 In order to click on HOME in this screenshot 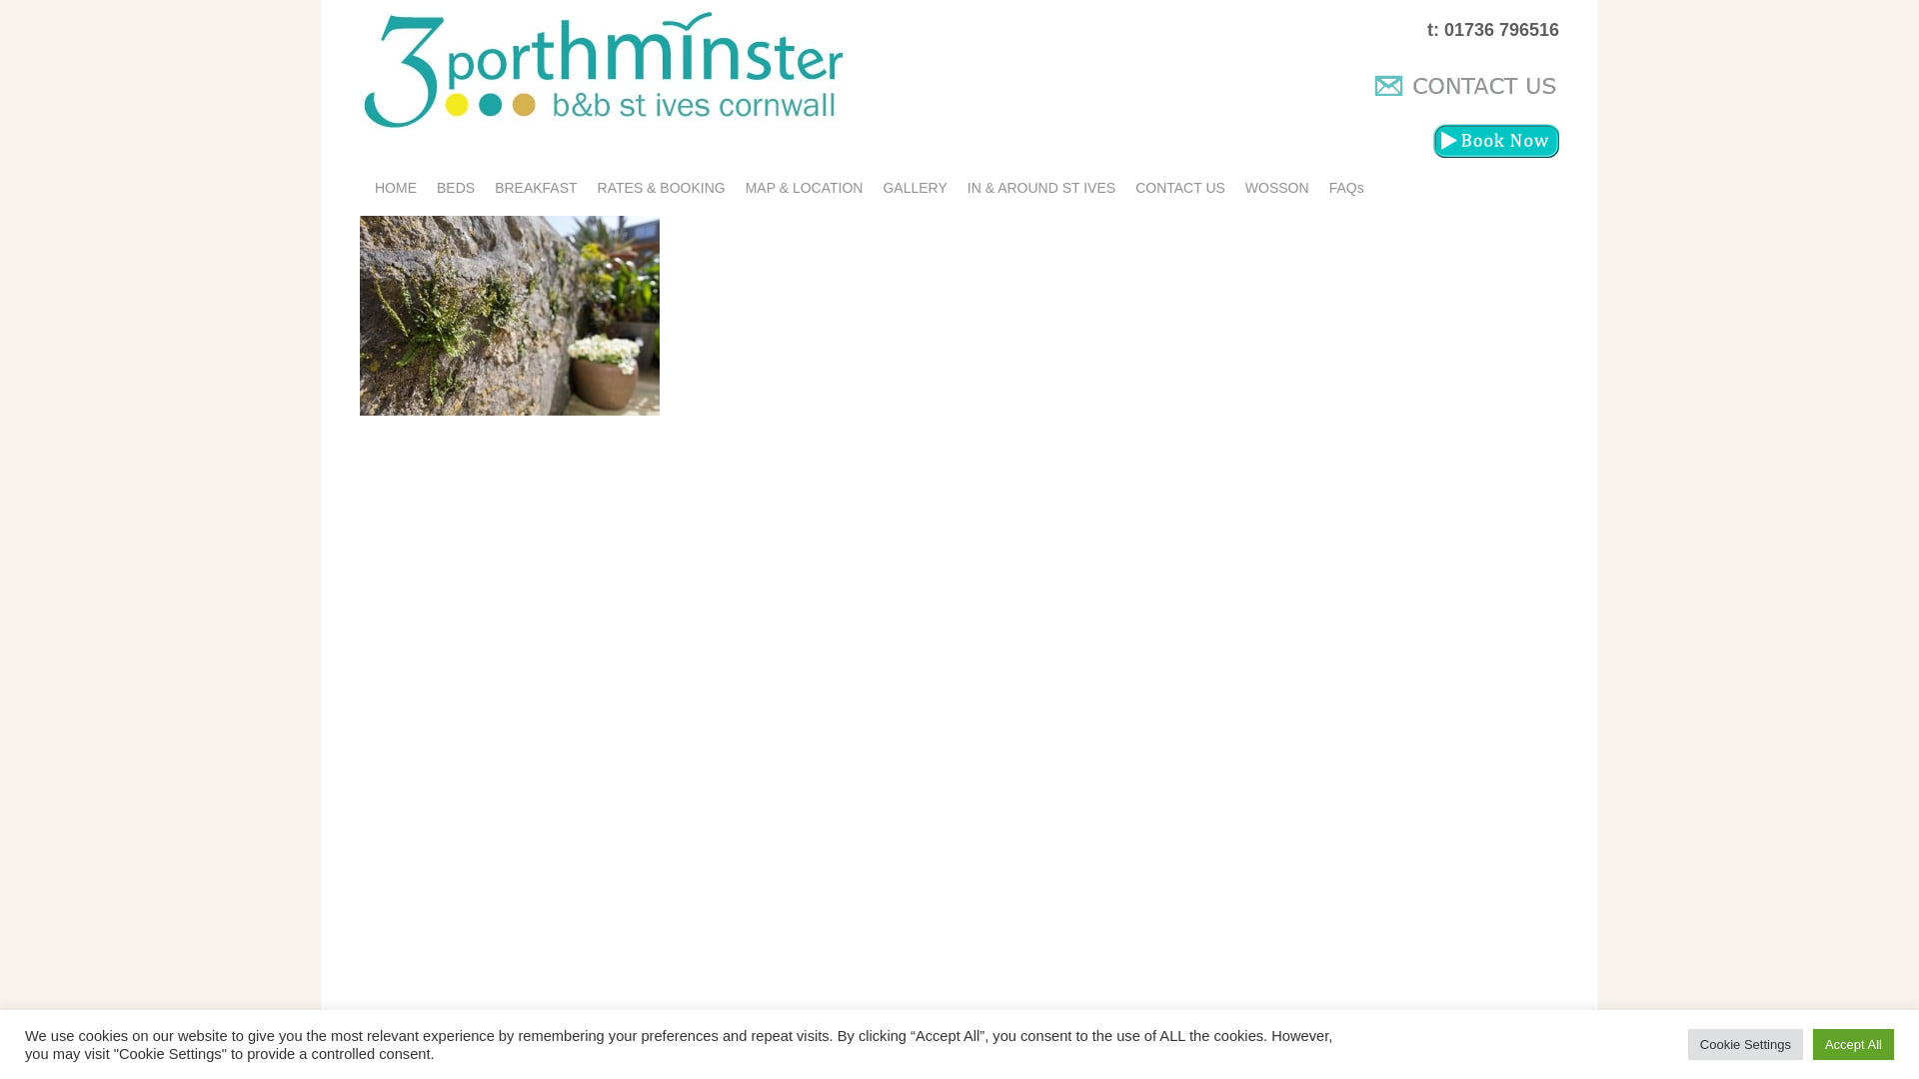, I will do `click(396, 188)`.